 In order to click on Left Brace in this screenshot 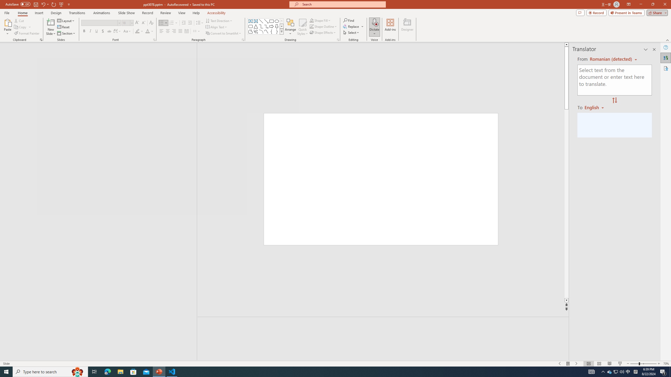, I will do `click(272, 31)`.